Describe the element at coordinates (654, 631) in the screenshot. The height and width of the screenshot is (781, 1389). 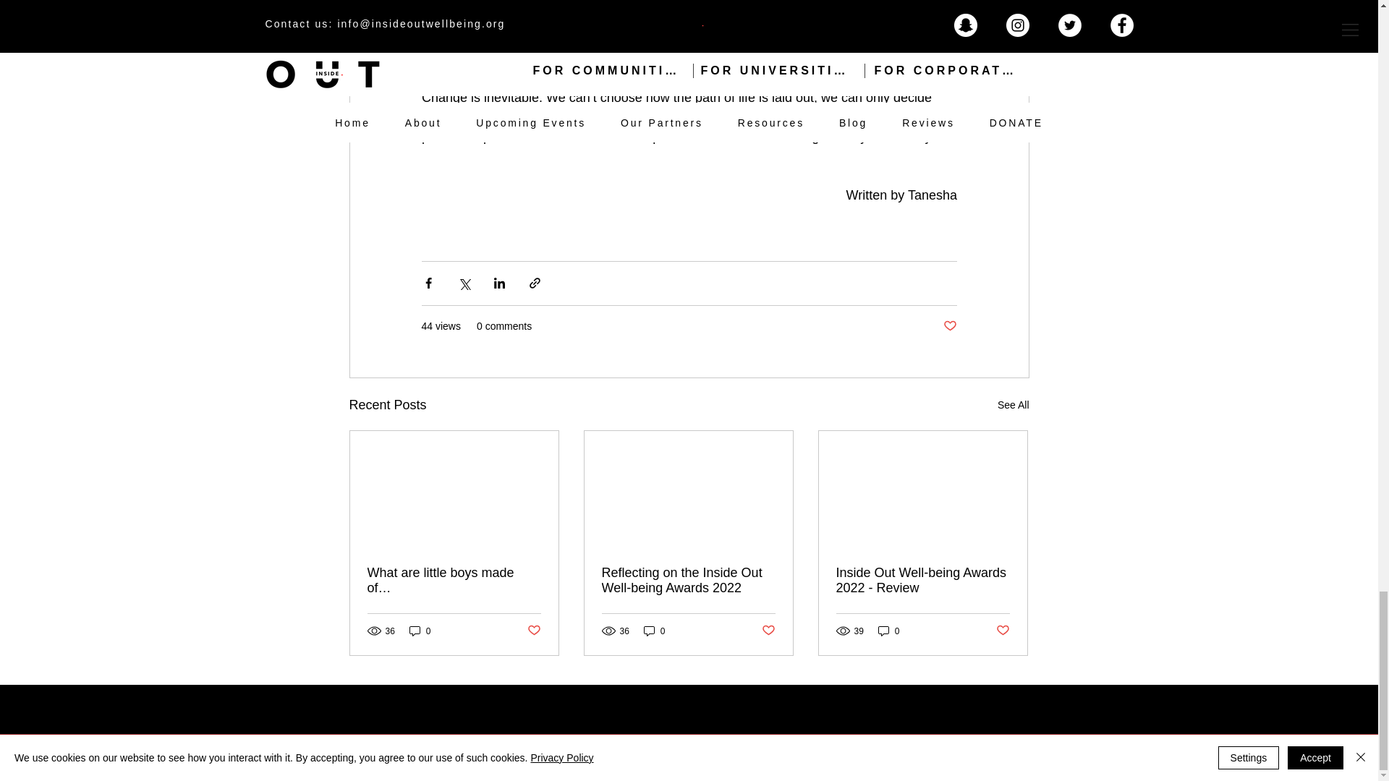
I see `0` at that location.